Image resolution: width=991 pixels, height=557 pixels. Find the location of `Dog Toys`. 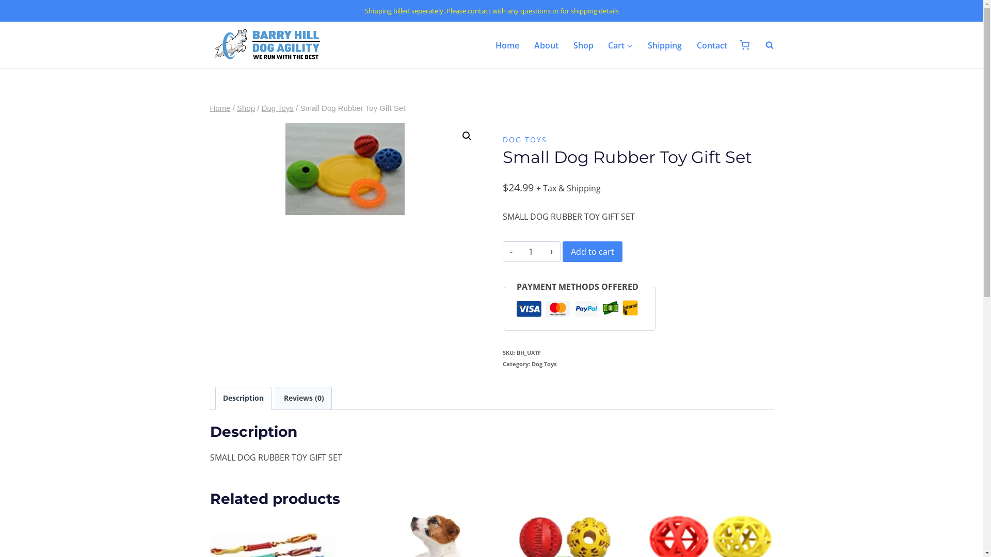

Dog Toys is located at coordinates (544, 364).